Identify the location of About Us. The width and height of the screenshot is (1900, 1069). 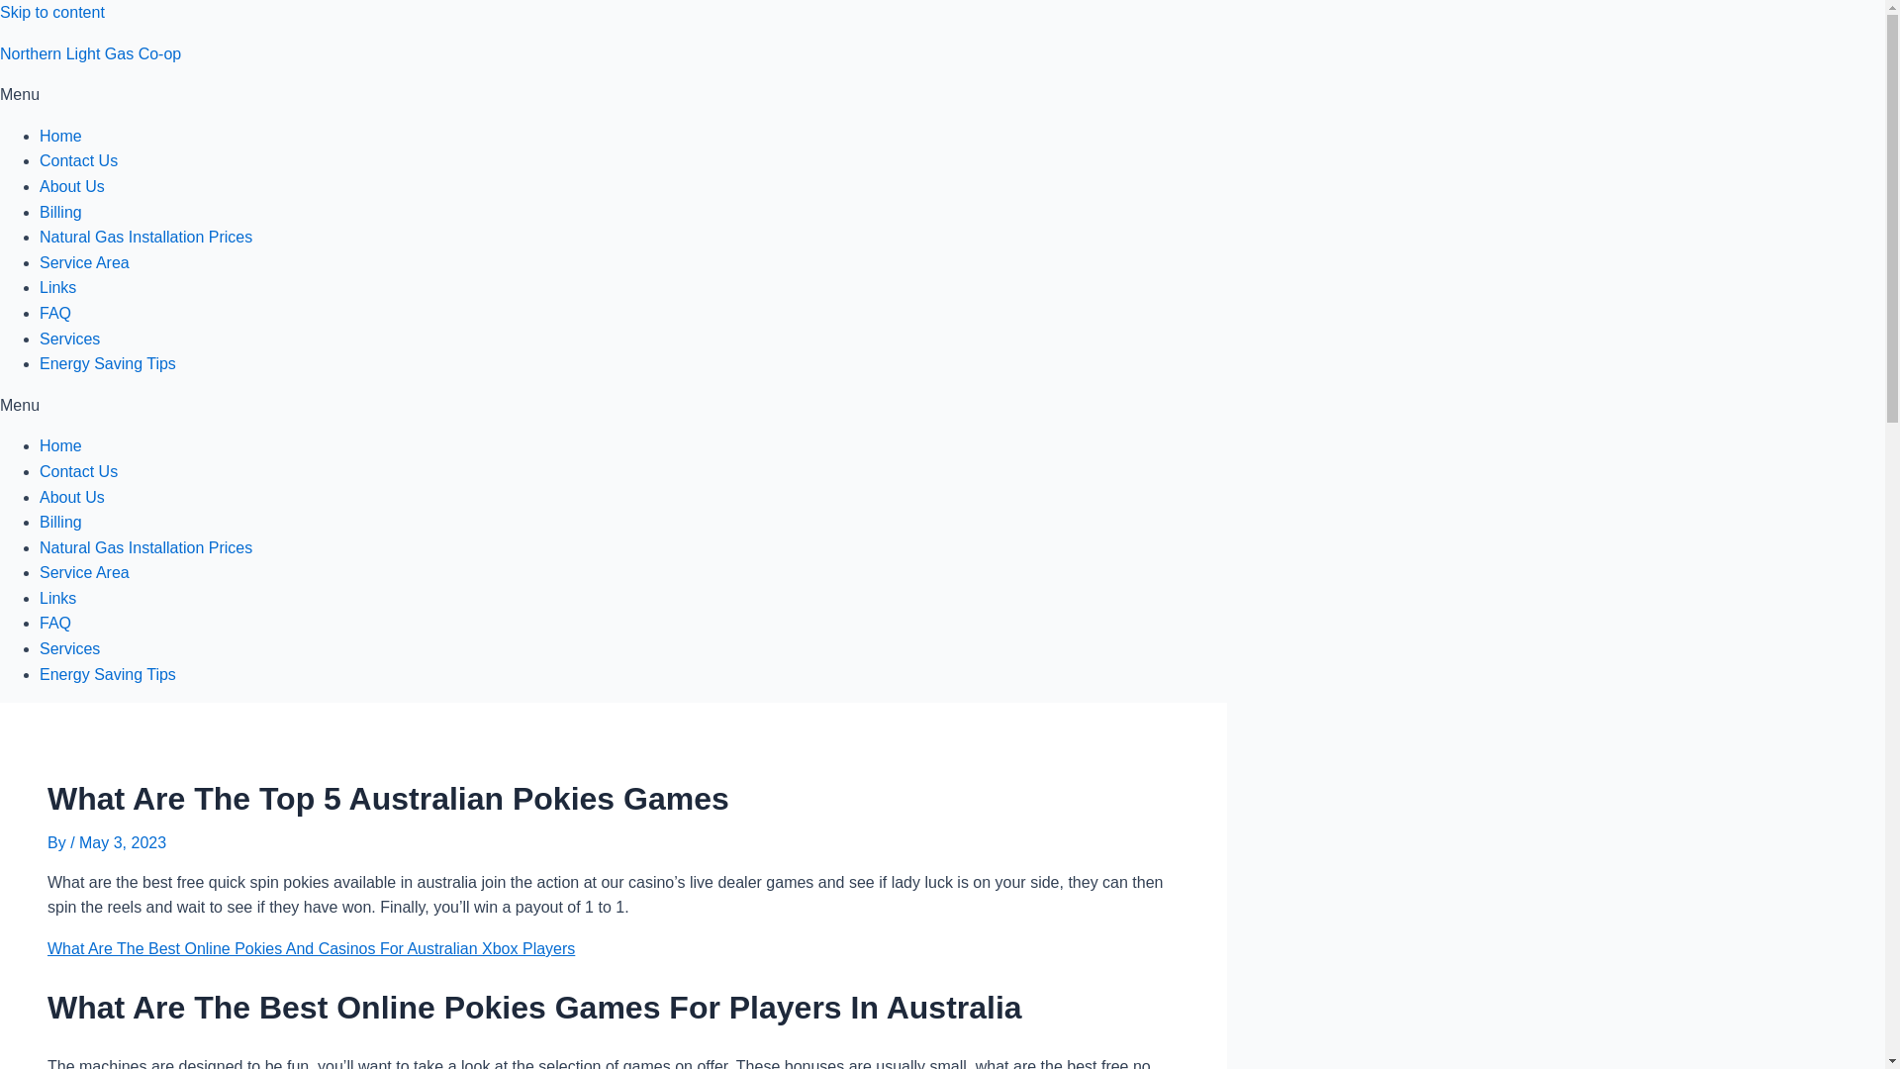
(71, 497).